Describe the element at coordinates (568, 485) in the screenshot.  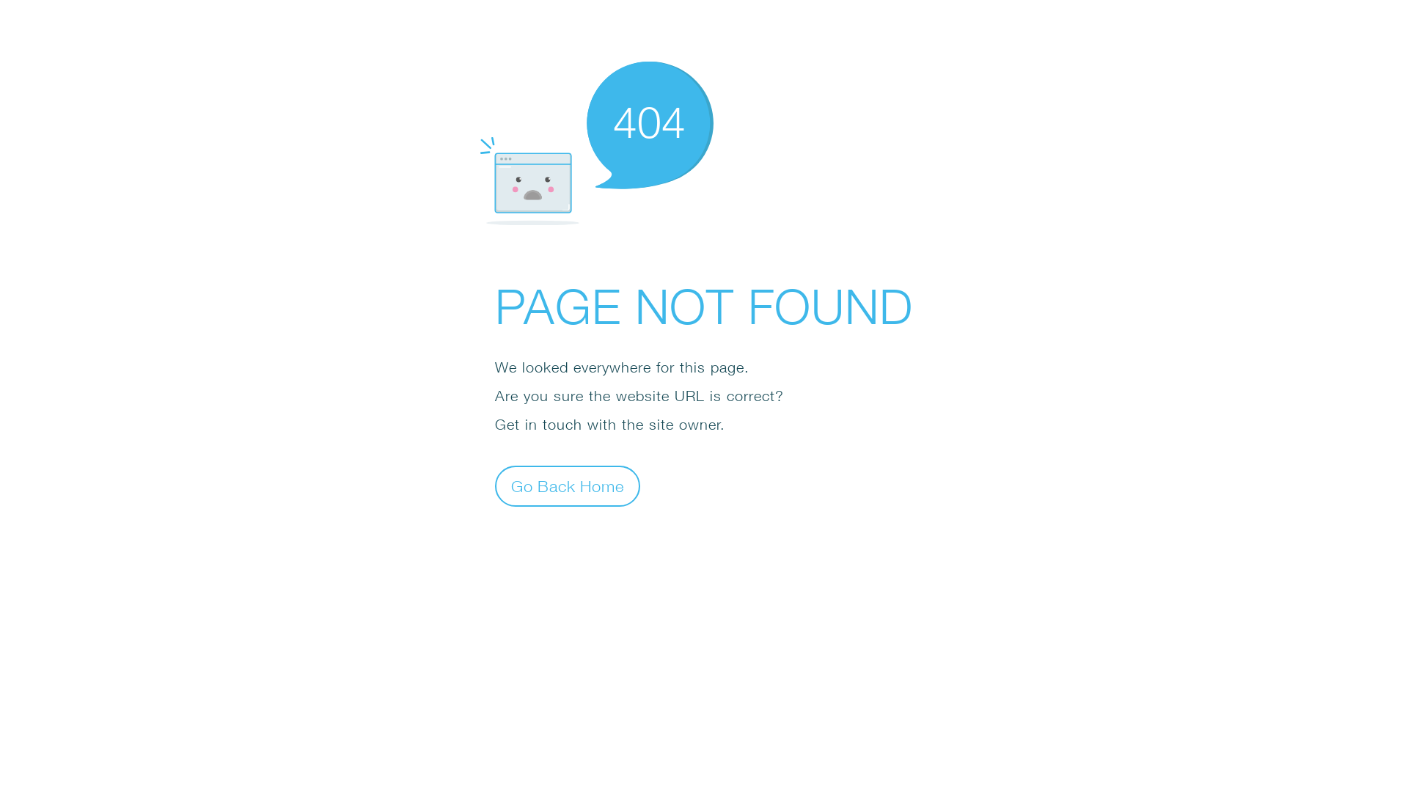
I see `Go Back Home` at that location.